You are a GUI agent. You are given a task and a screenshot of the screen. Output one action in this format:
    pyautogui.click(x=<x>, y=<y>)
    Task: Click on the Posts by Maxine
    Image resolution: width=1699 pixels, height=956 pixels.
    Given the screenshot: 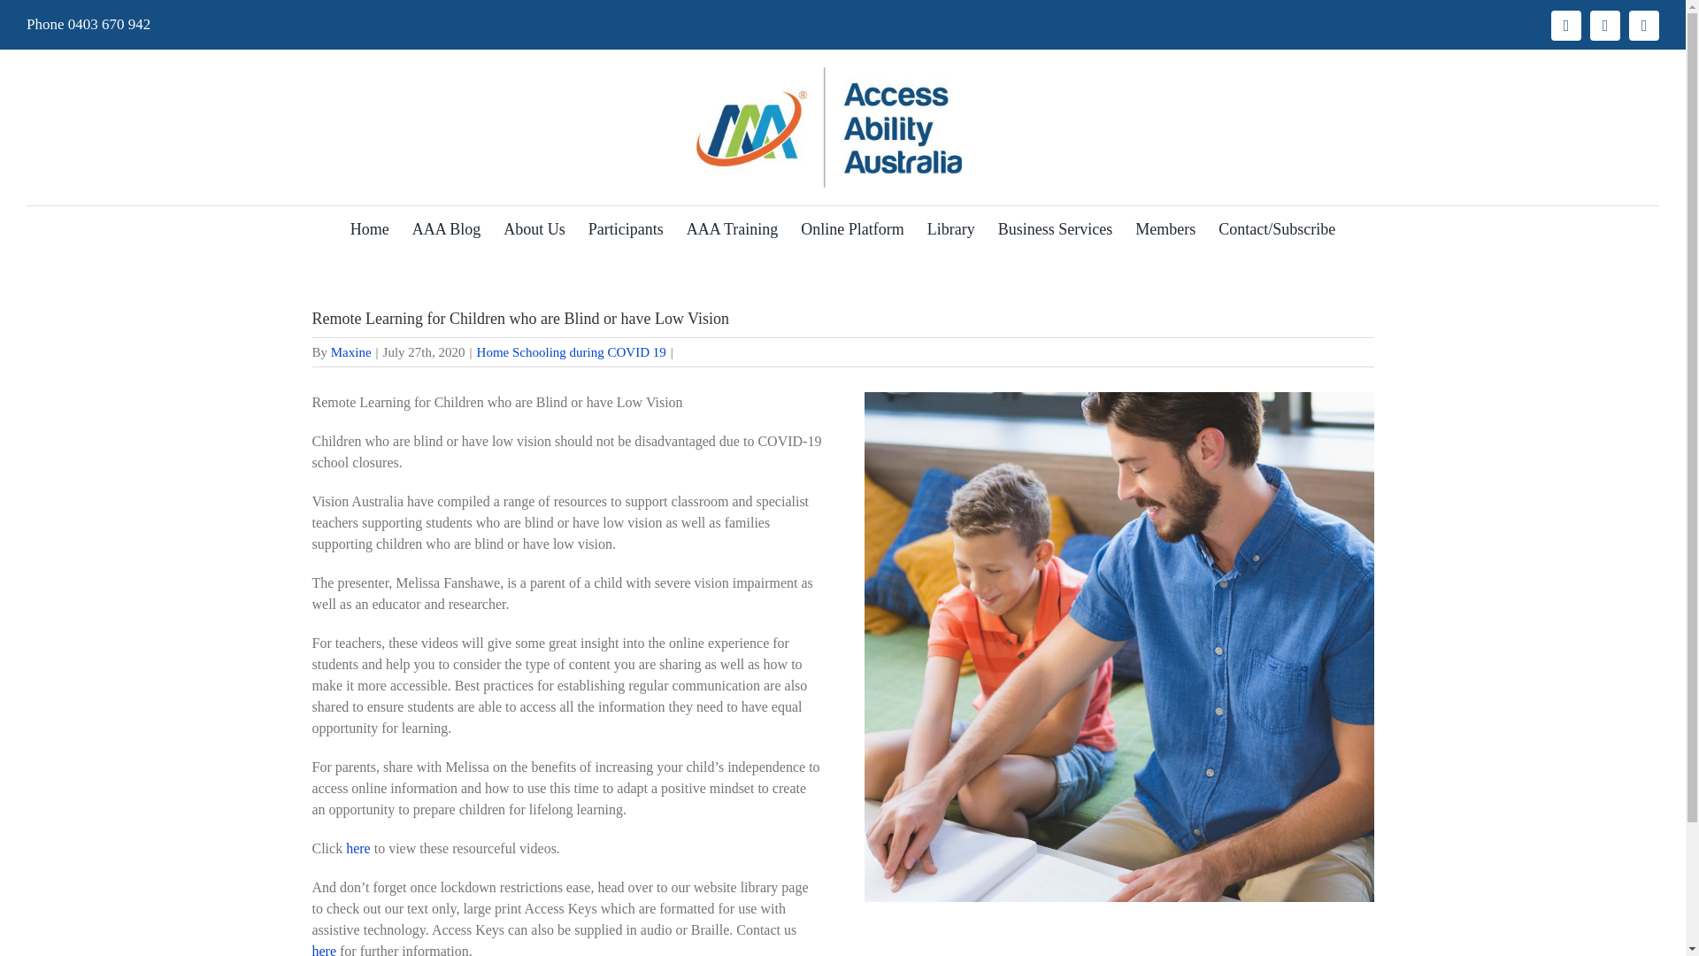 What is the action you would take?
    pyautogui.click(x=351, y=352)
    